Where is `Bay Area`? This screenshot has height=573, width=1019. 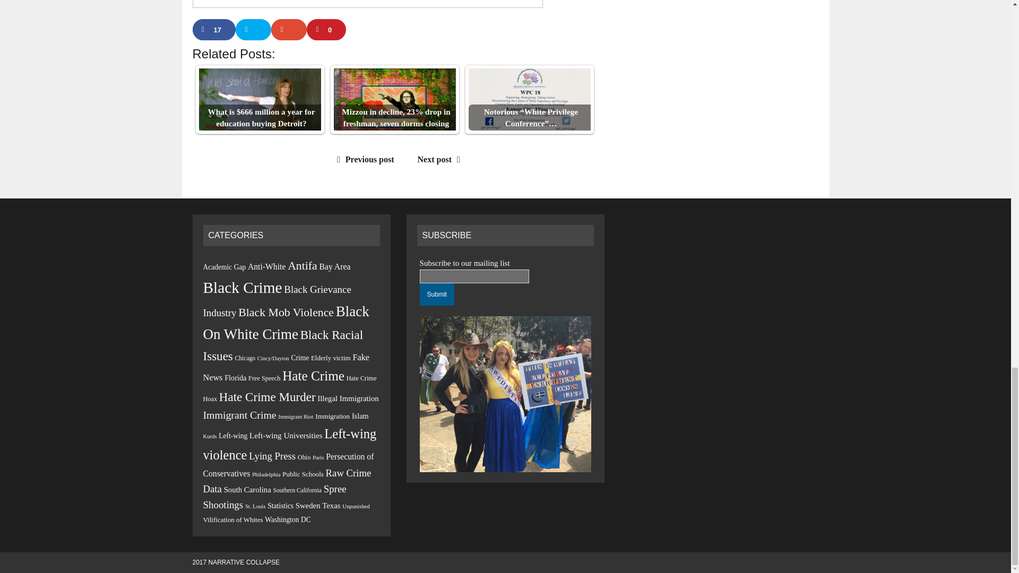 Bay Area is located at coordinates (335, 266).